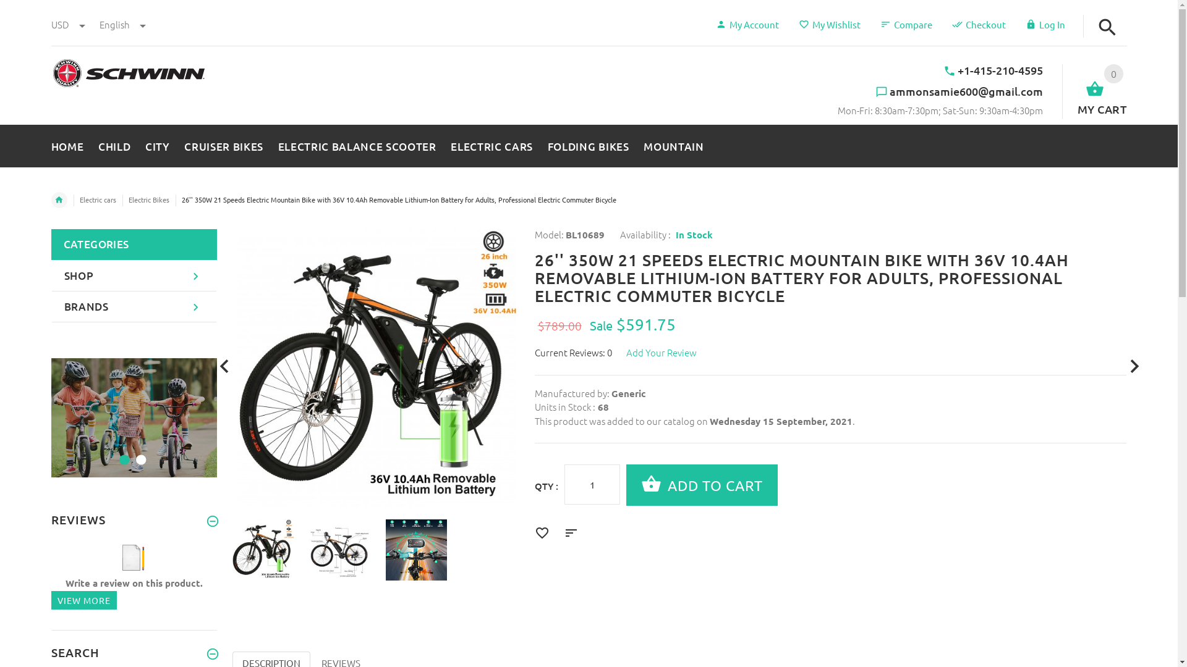  I want to click on  next  , so click(1134, 367).